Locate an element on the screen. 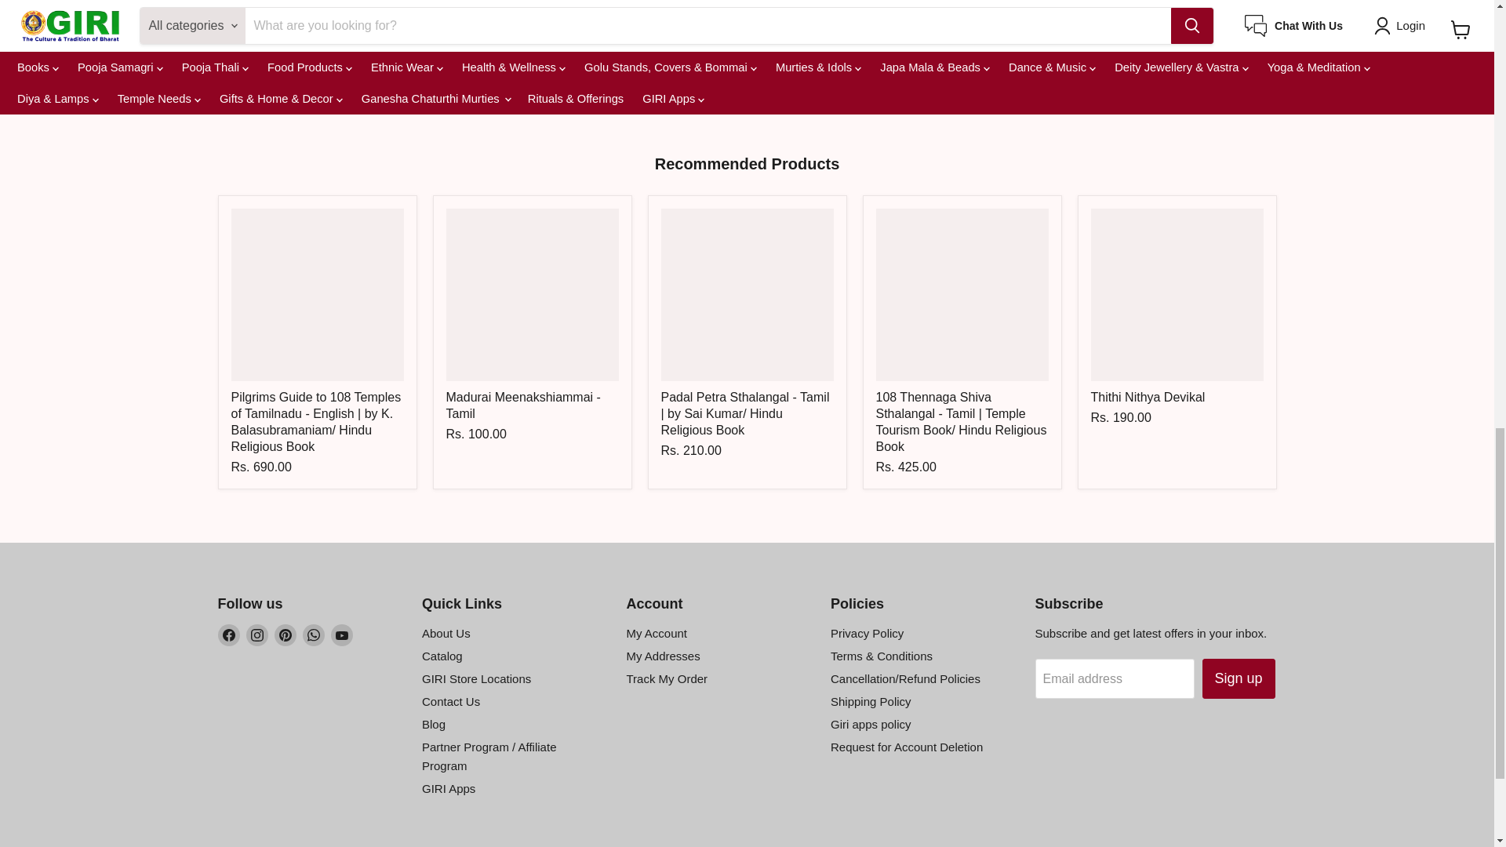 The width and height of the screenshot is (1506, 847). Pinterest is located at coordinates (286, 635).